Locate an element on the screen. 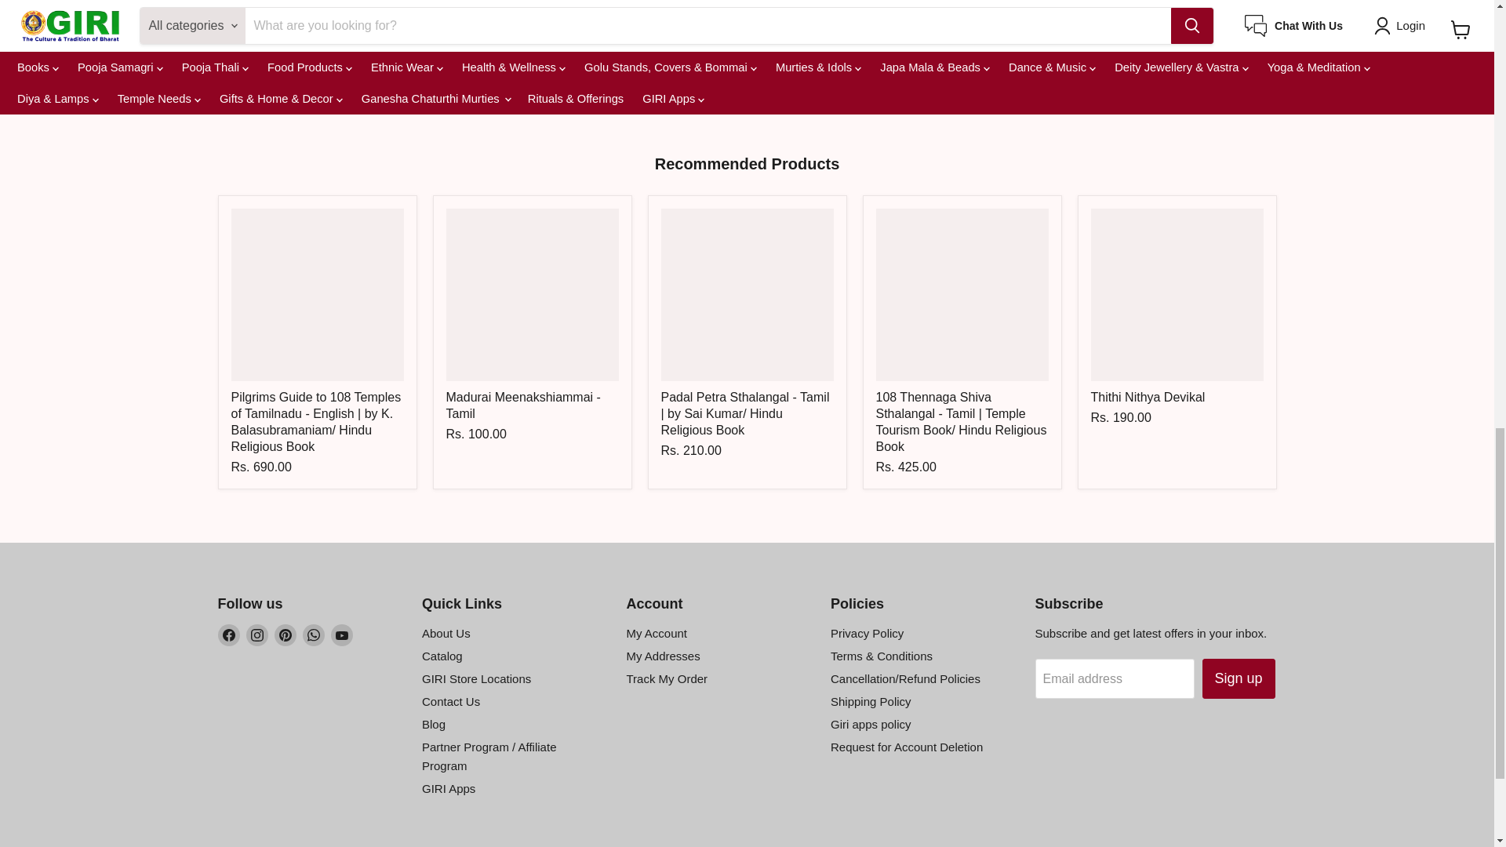 The width and height of the screenshot is (1506, 847). Pinterest is located at coordinates (286, 635).